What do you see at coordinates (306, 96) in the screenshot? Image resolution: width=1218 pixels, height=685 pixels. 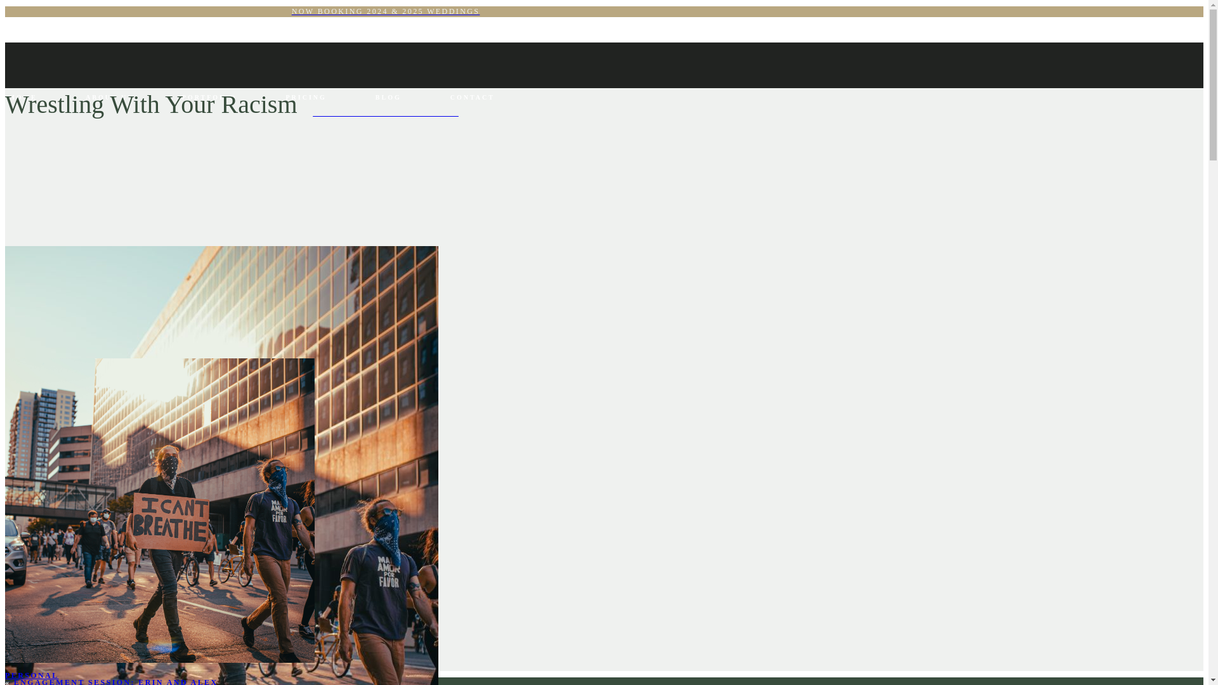 I see `PRICING` at bounding box center [306, 96].